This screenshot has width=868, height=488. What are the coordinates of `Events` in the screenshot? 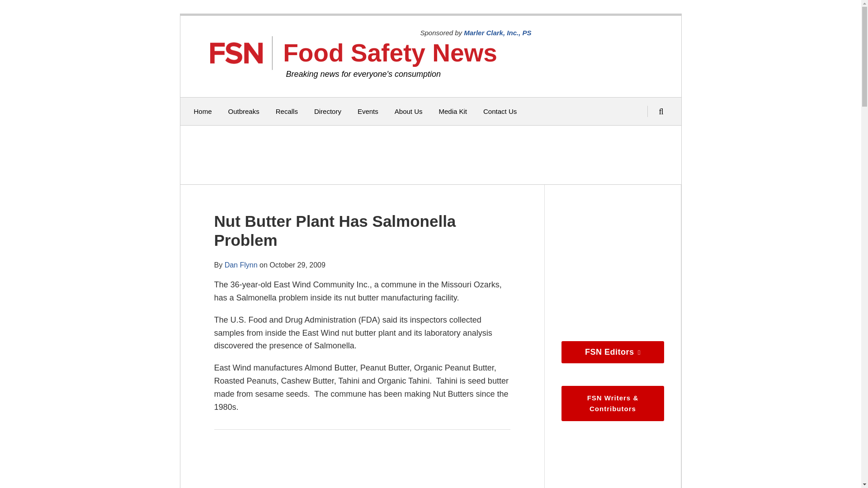 It's located at (368, 112).